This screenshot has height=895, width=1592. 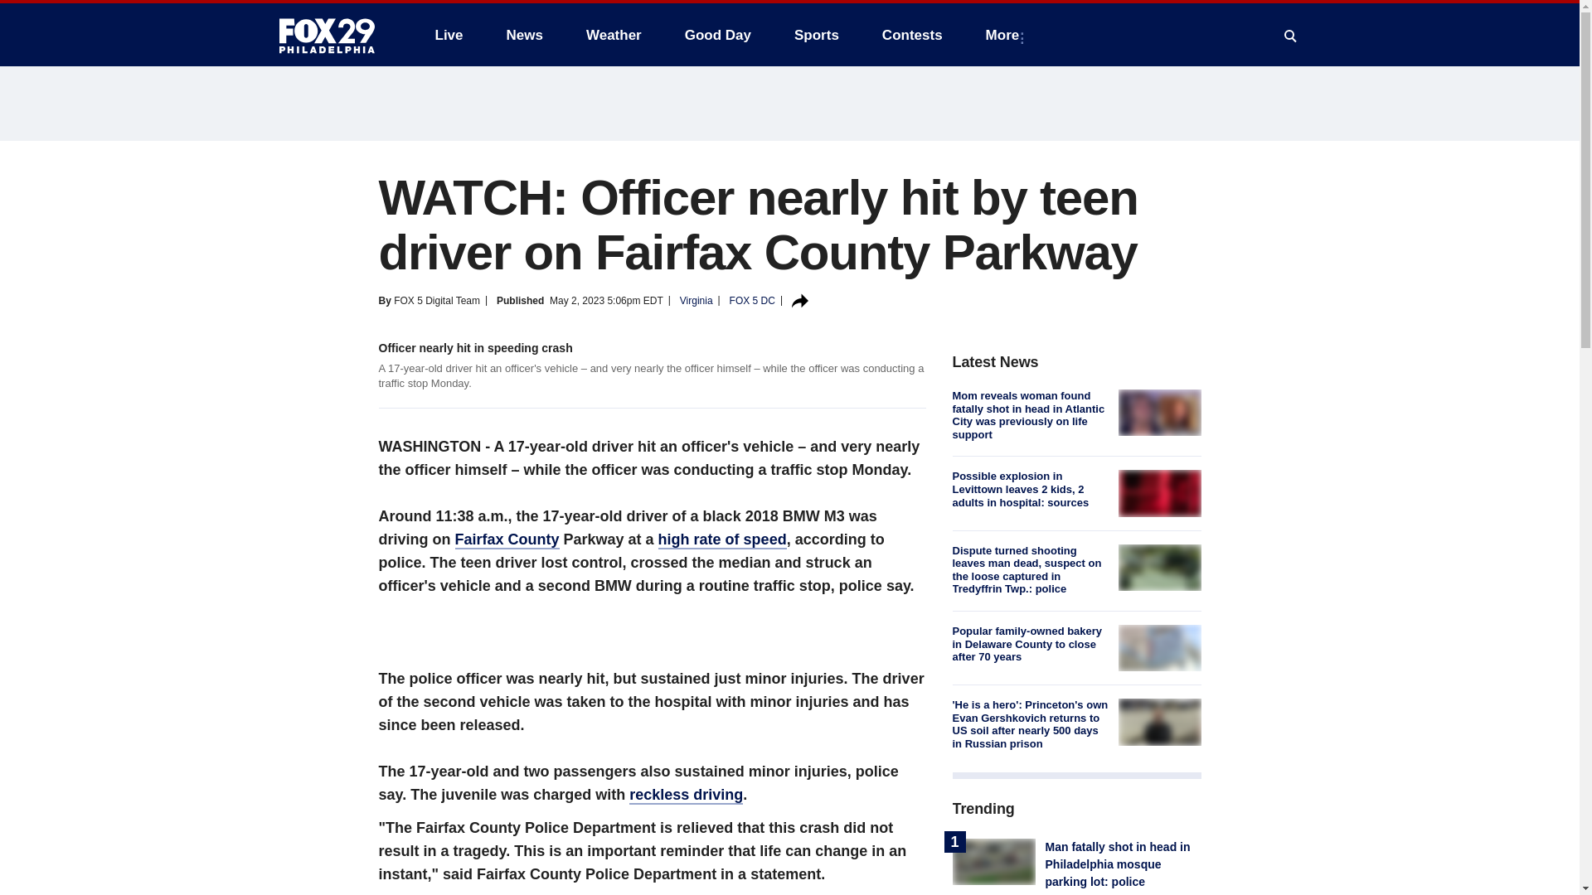 What do you see at coordinates (912, 35) in the screenshot?
I see `Contests` at bounding box center [912, 35].